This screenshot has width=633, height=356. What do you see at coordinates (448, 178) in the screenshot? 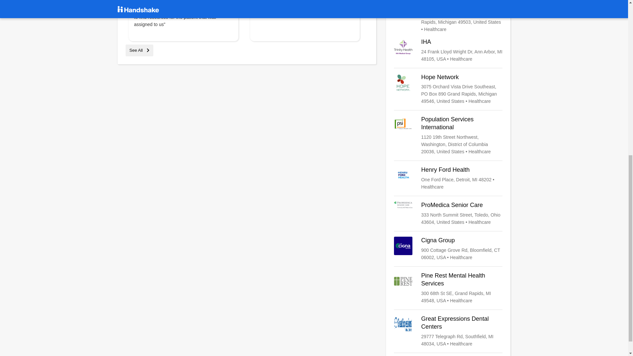
I see `Henry Ford Health` at bounding box center [448, 178].